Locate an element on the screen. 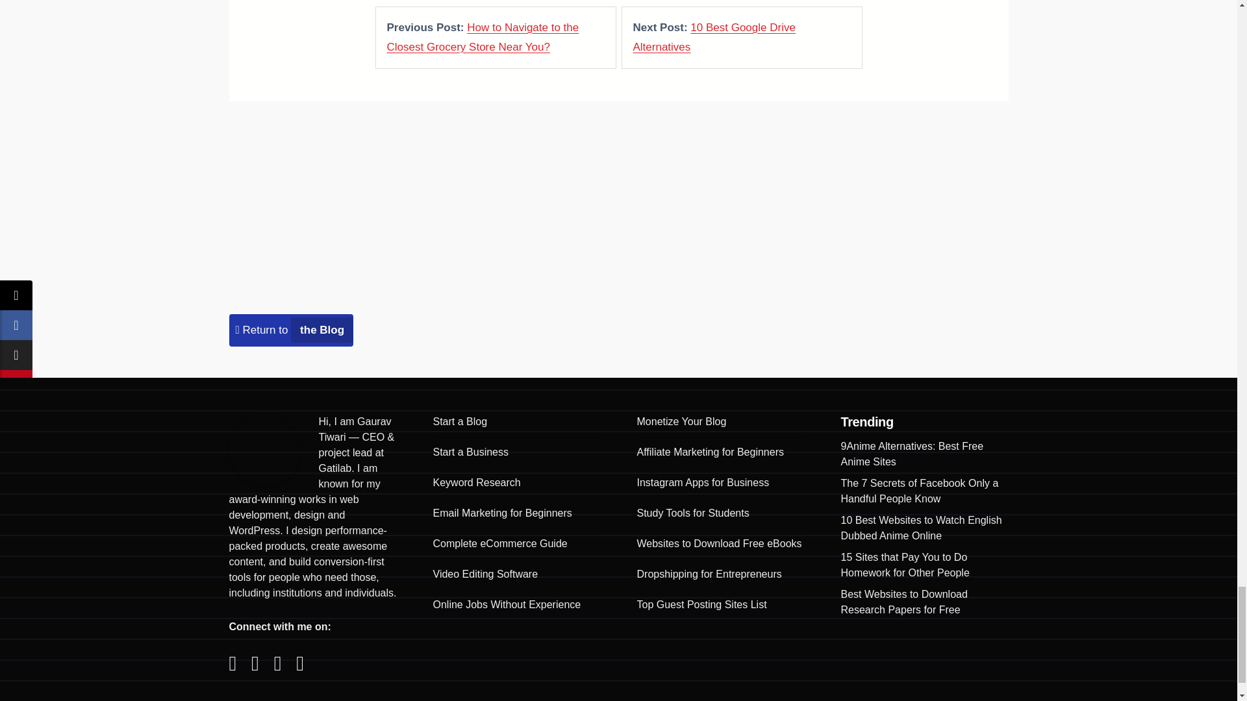 Image resolution: width=1247 pixels, height=701 pixels. How to Navigate to the Closest Grocery Store Near You? is located at coordinates (483, 38).